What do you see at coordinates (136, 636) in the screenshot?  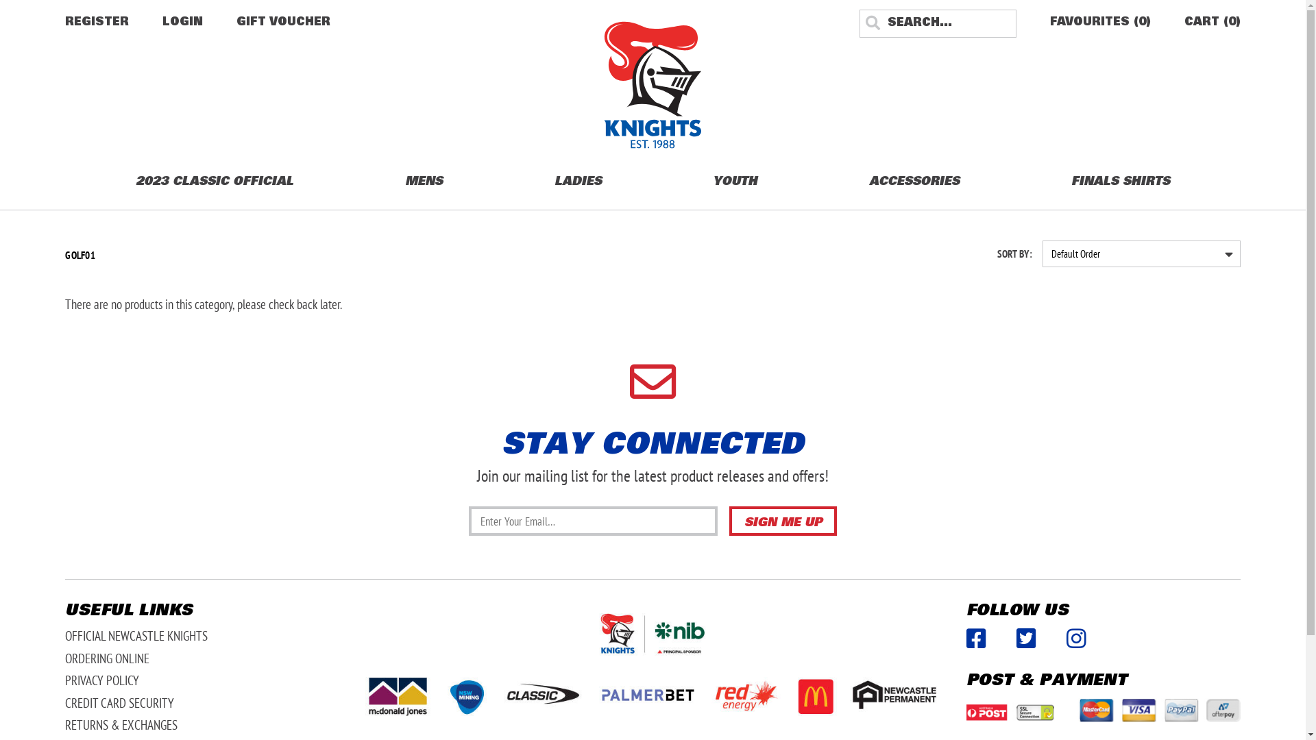 I see `OFFICIAL NEWCASTLE KNIGHTS` at bounding box center [136, 636].